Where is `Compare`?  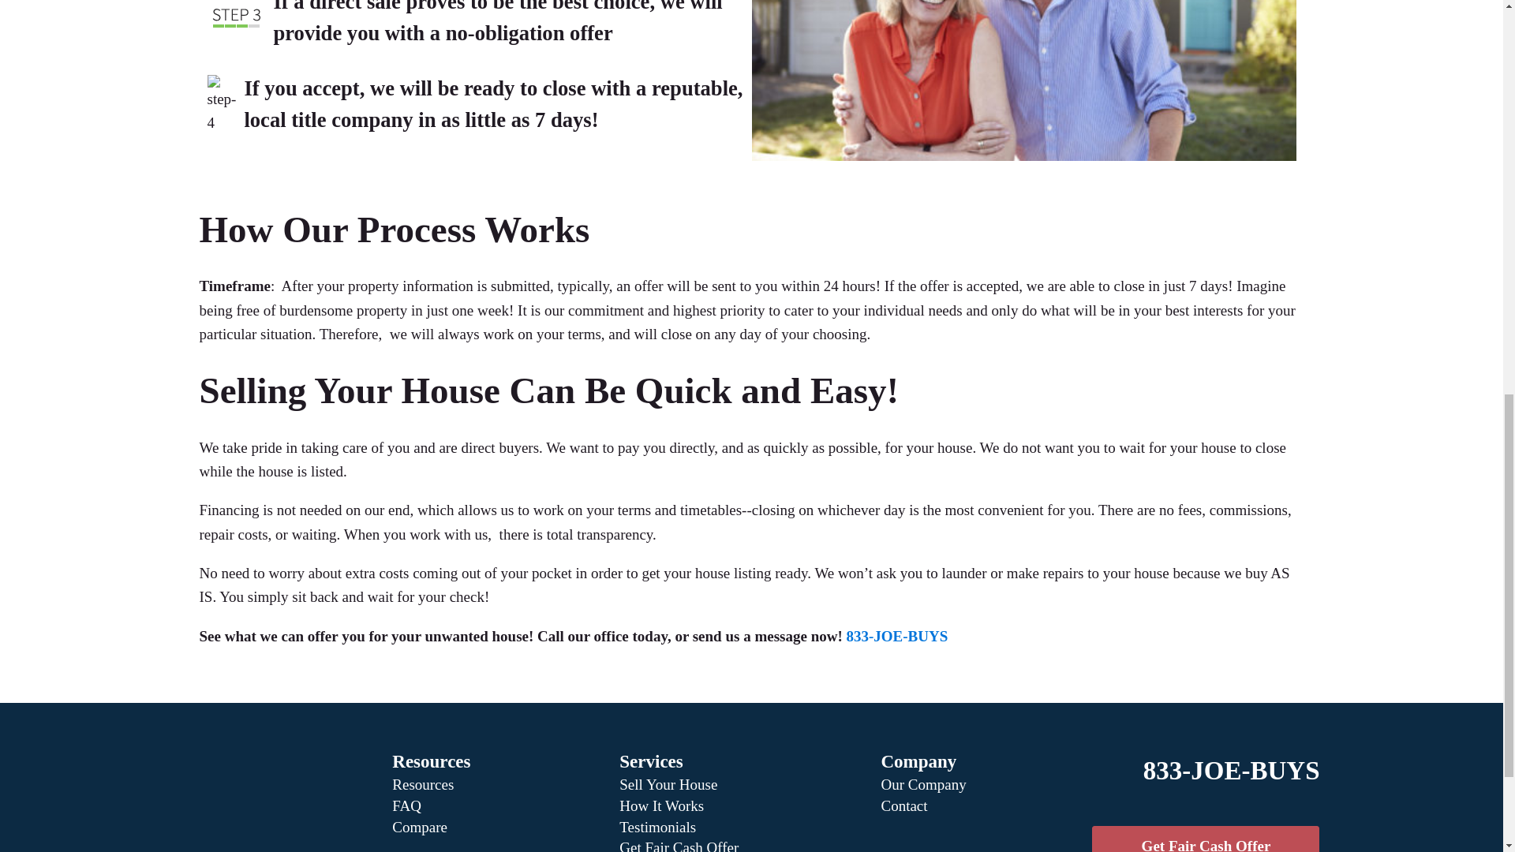
Compare is located at coordinates (420, 827).